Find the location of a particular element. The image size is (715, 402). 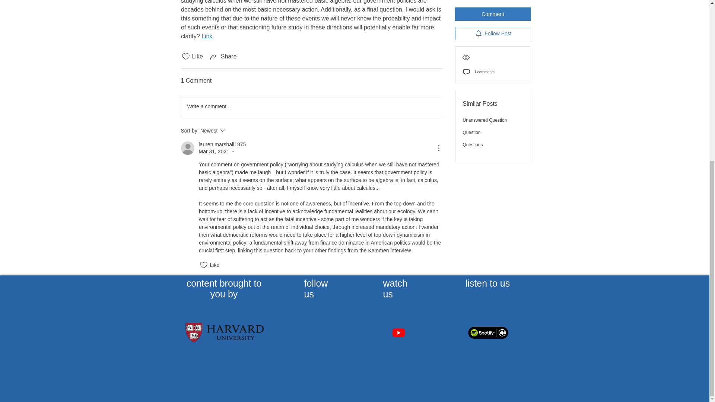

Write a comment... is located at coordinates (311, 106).